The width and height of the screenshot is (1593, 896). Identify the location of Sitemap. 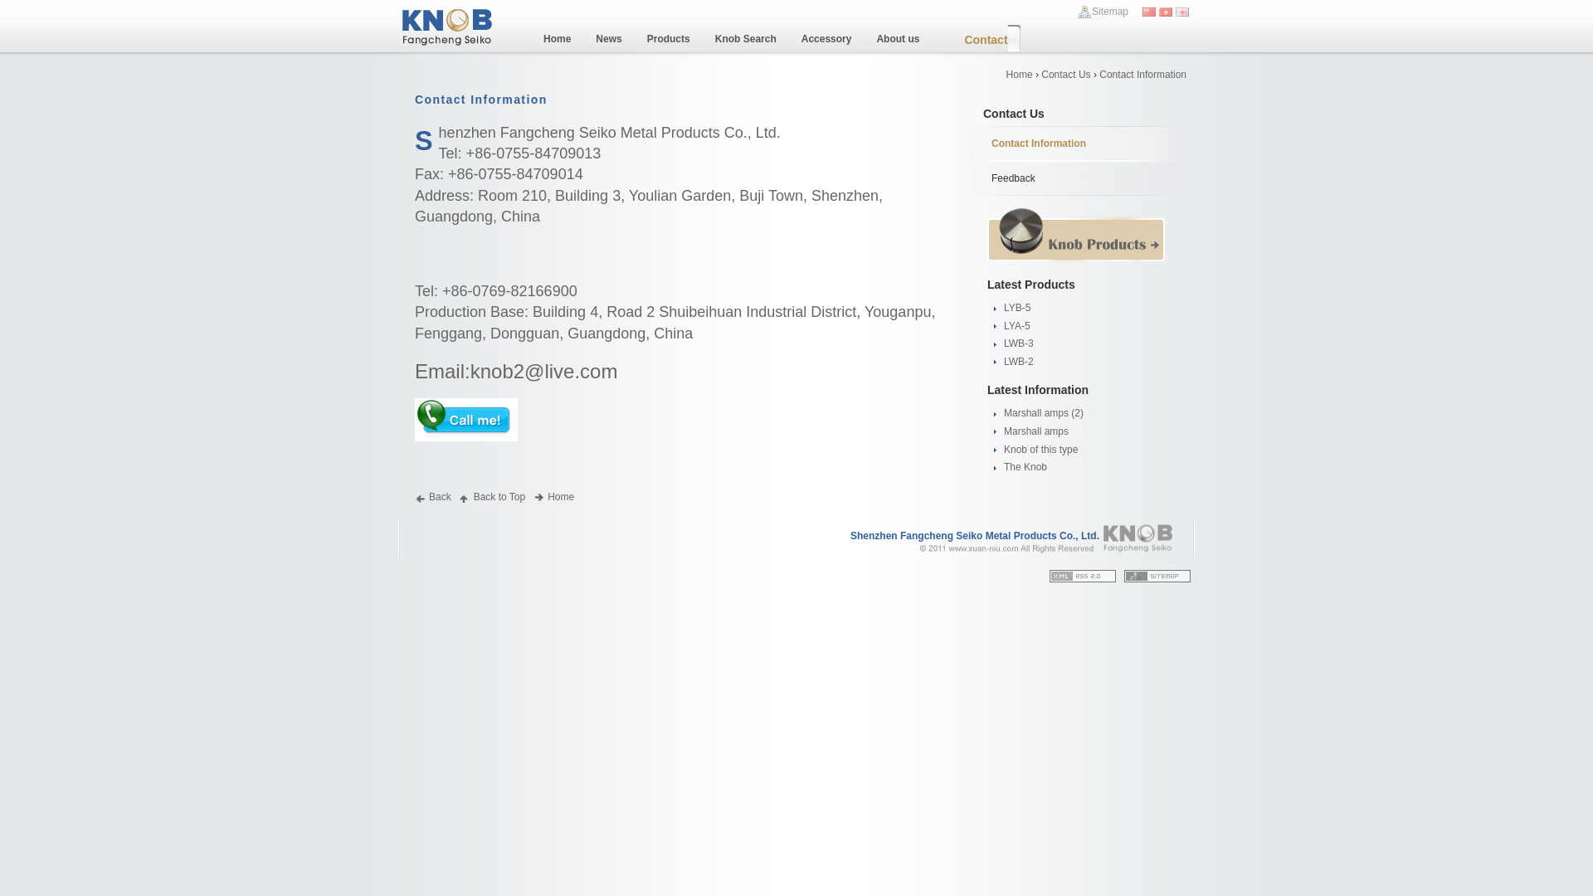
(1157, 576).